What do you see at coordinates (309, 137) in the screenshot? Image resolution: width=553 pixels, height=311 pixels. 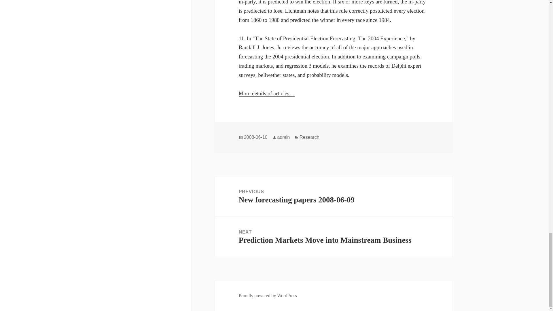 I see `Research` at bounding box center [309, 137].